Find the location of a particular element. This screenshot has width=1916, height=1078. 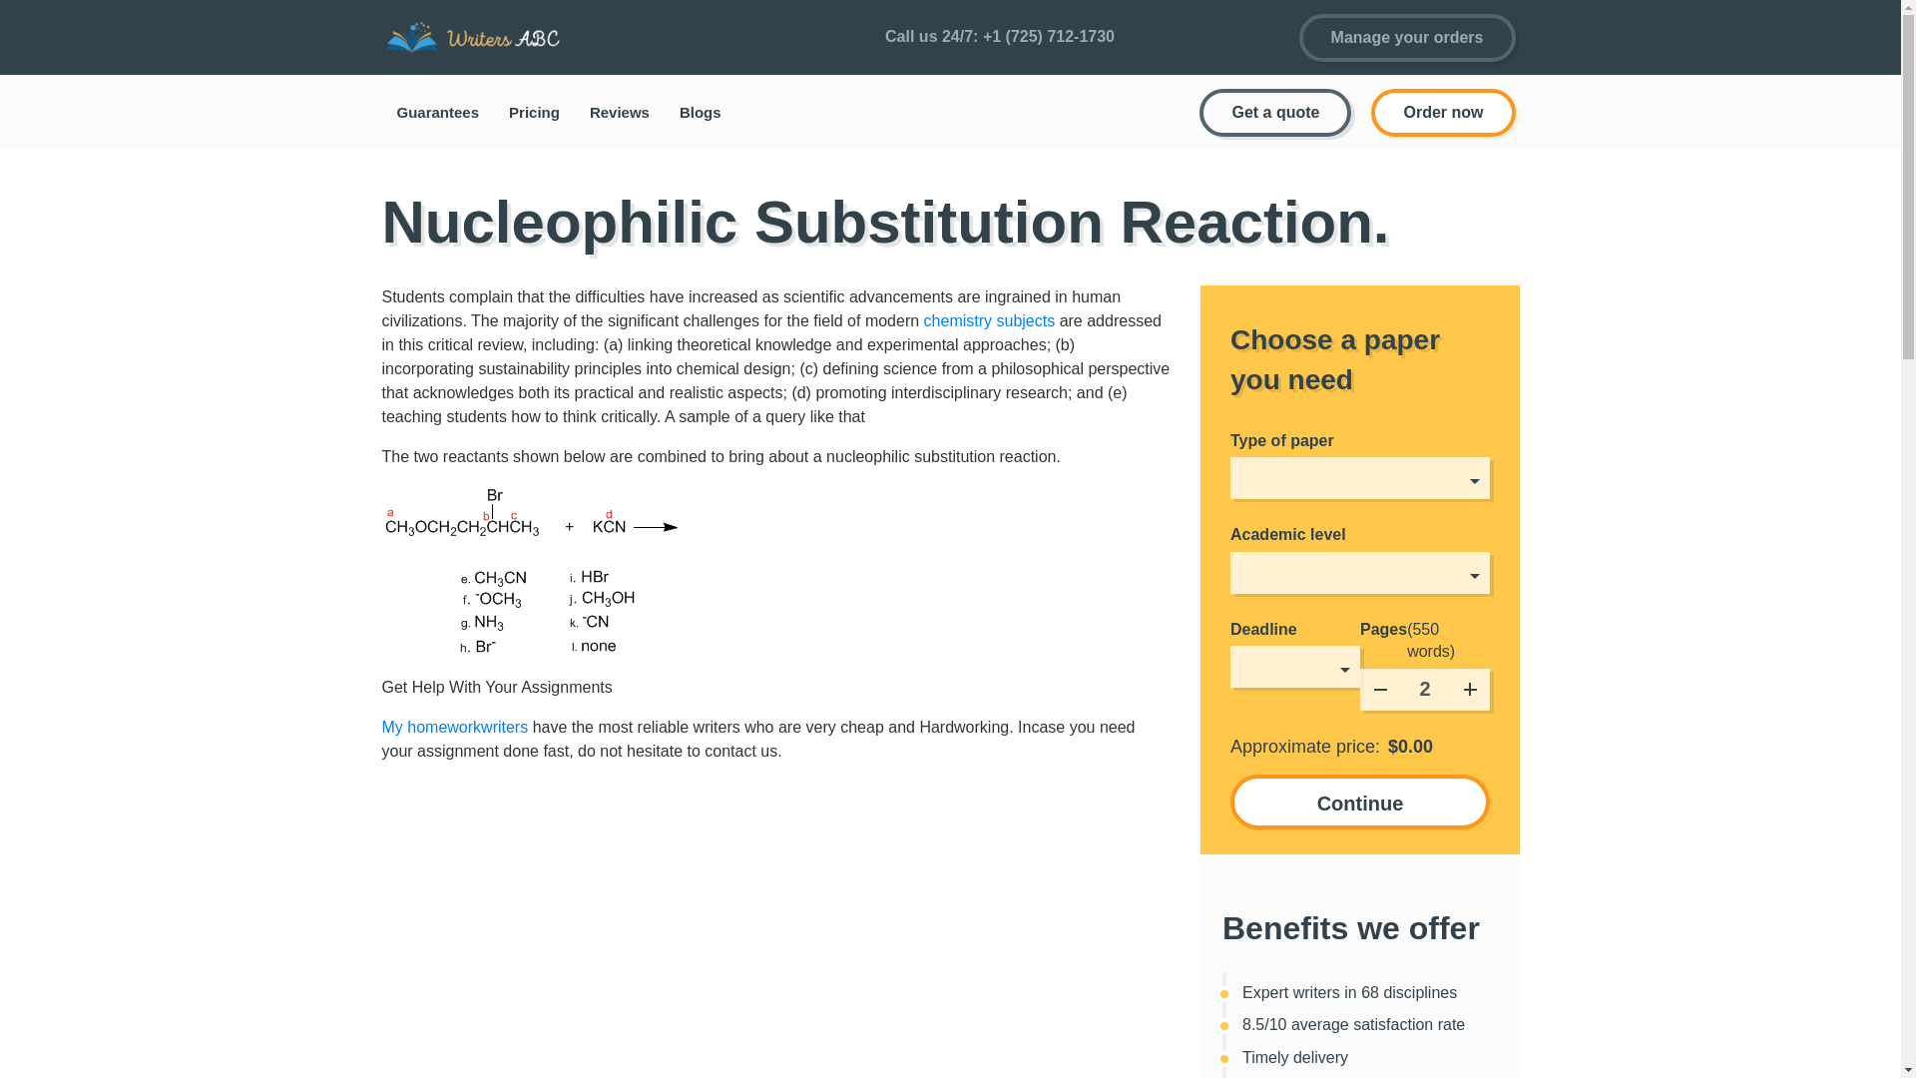

2 is located at coordinates (1423, 689).